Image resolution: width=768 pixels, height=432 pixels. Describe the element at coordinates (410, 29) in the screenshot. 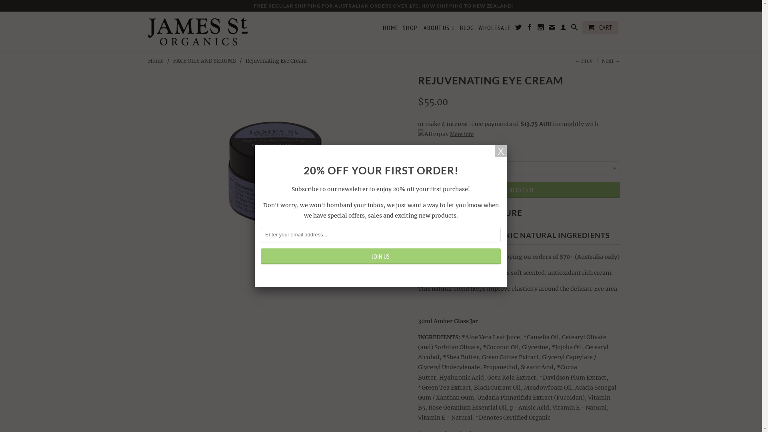

I see `SHOP` at that location.